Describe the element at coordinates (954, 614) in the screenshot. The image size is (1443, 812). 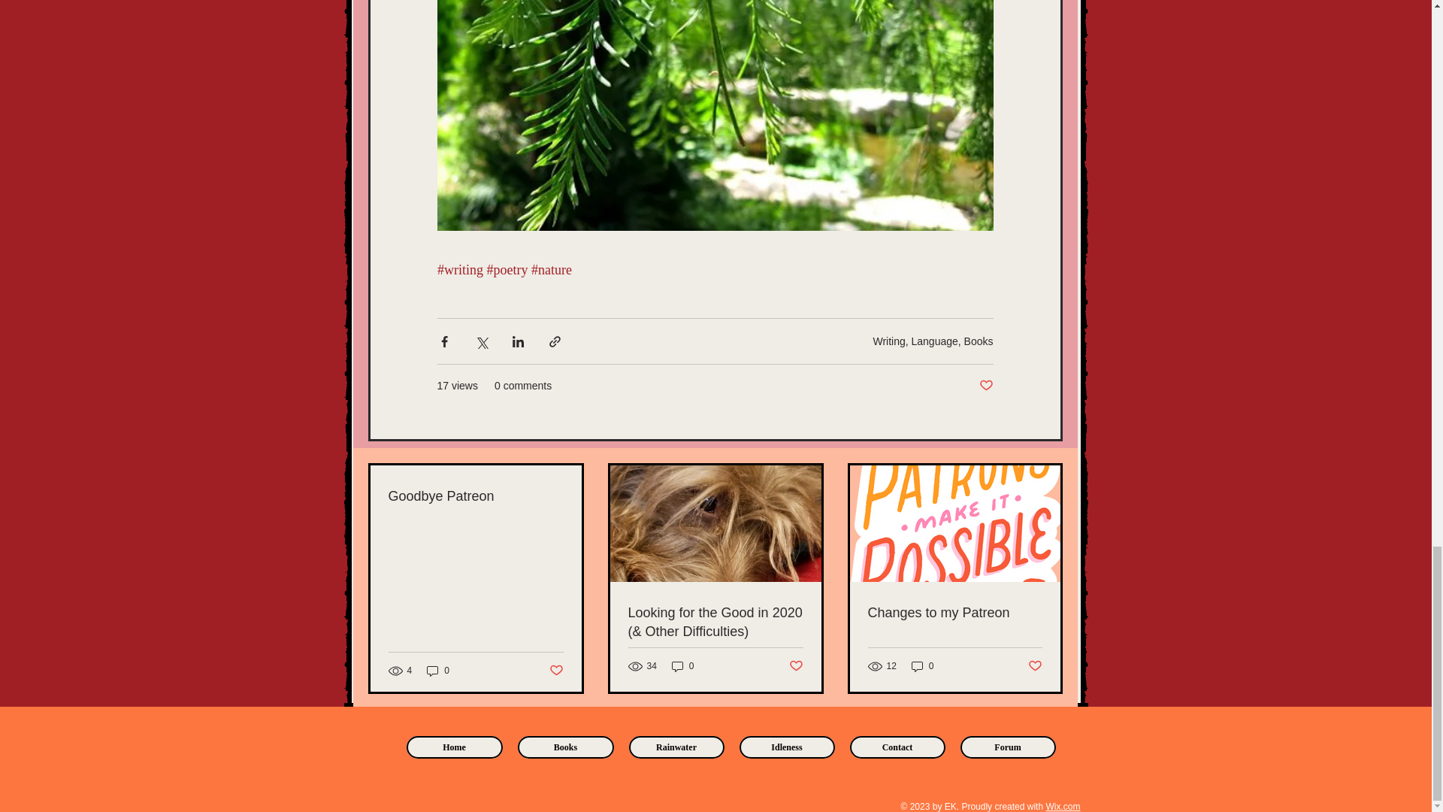
I see `Changes to my Patreon` at that location.